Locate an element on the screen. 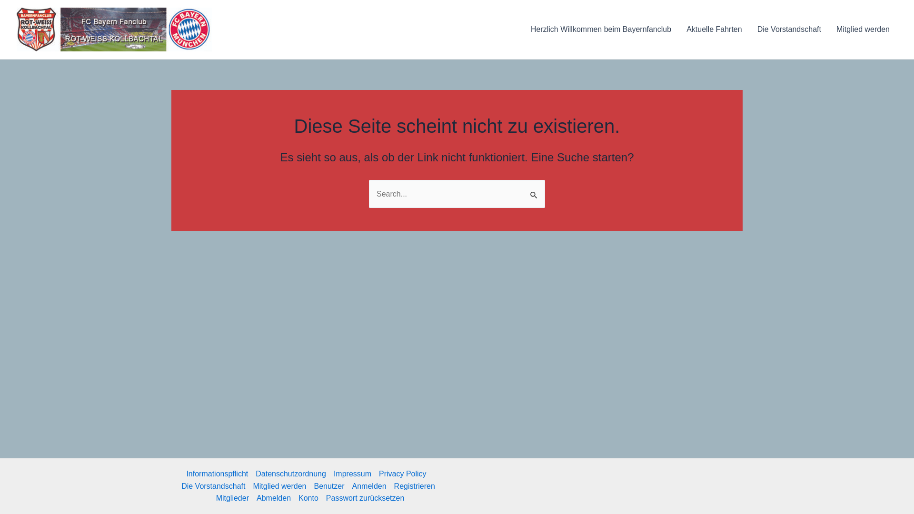 This screenshot has width=914, height=514. Anmelden is located at coordinates (369, 486).